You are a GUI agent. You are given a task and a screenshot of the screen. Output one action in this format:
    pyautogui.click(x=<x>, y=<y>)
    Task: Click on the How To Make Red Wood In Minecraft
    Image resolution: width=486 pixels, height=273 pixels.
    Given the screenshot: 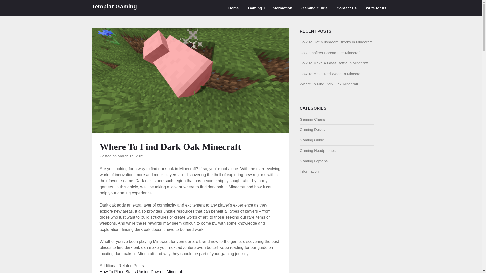 What is the action you would take?
    pyautogui.click(x=331, y=73)
    